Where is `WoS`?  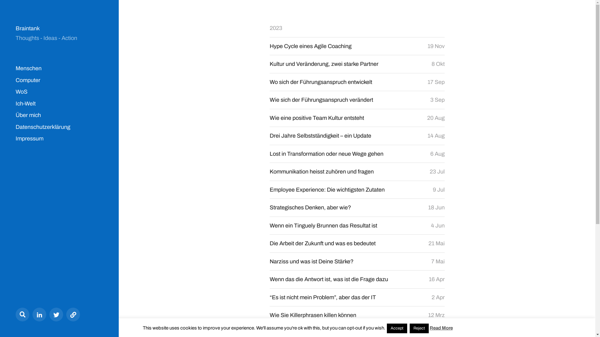 WoS is located at coordinates (22, 92).